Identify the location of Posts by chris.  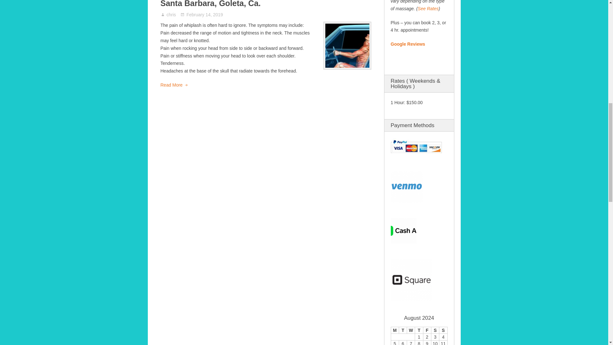
(171, 15).